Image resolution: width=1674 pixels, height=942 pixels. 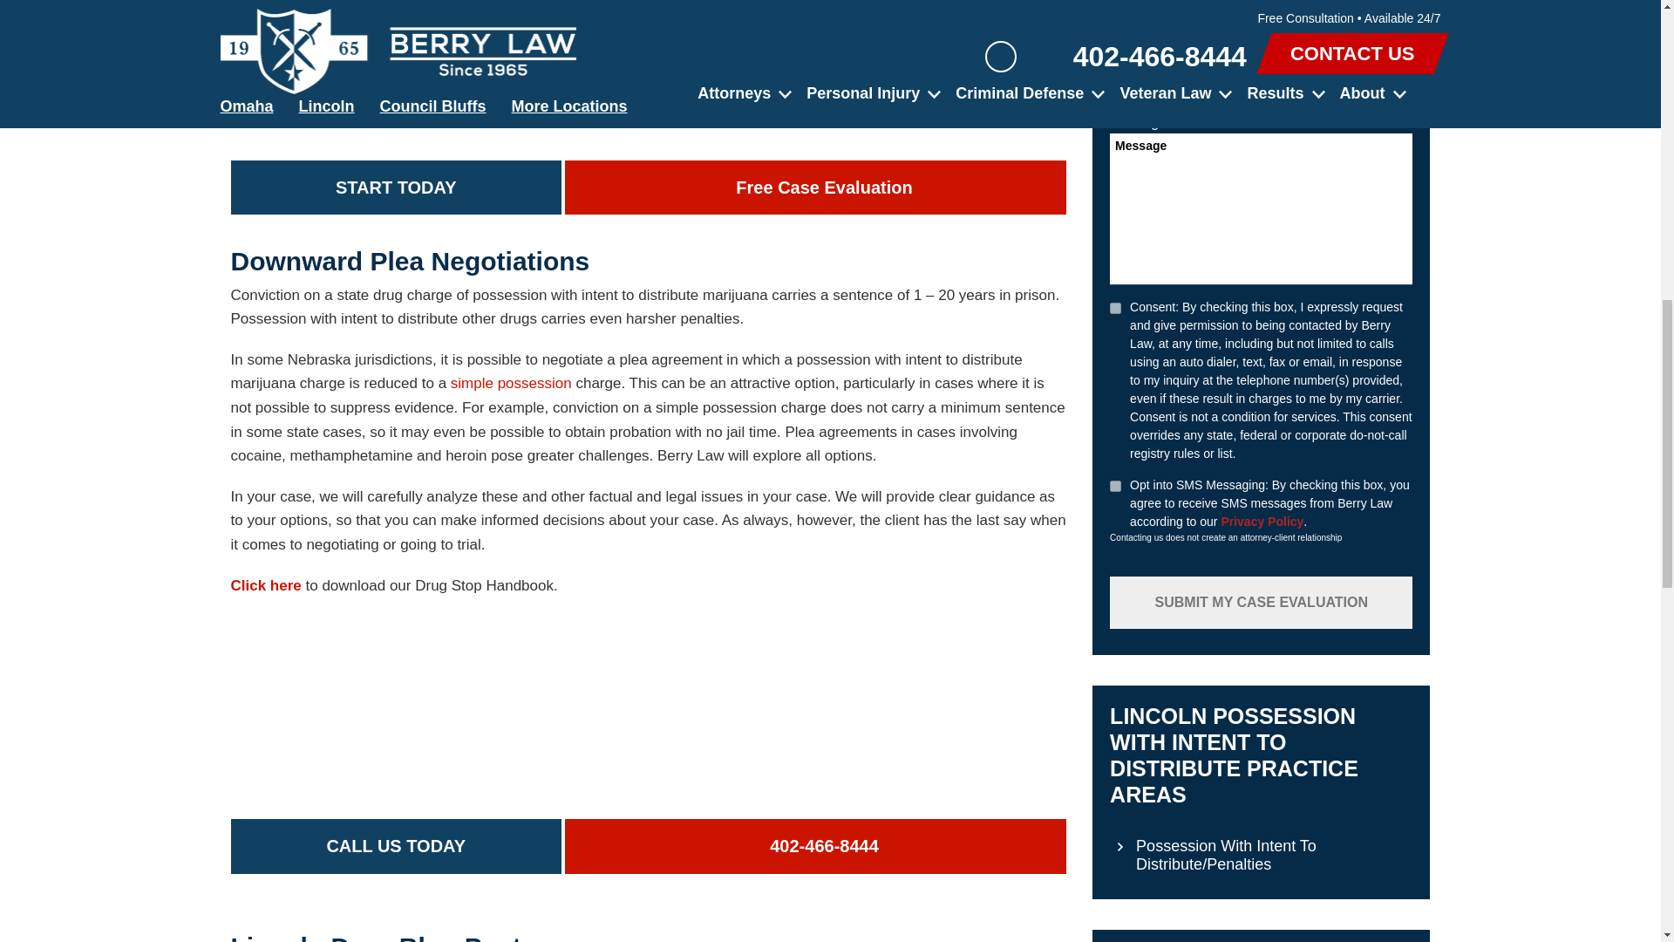 What do you see at coordinates (1261, 602) in the screenshot?
I see `Submit My Case Evaluation` at bounding box center [1261, 602].